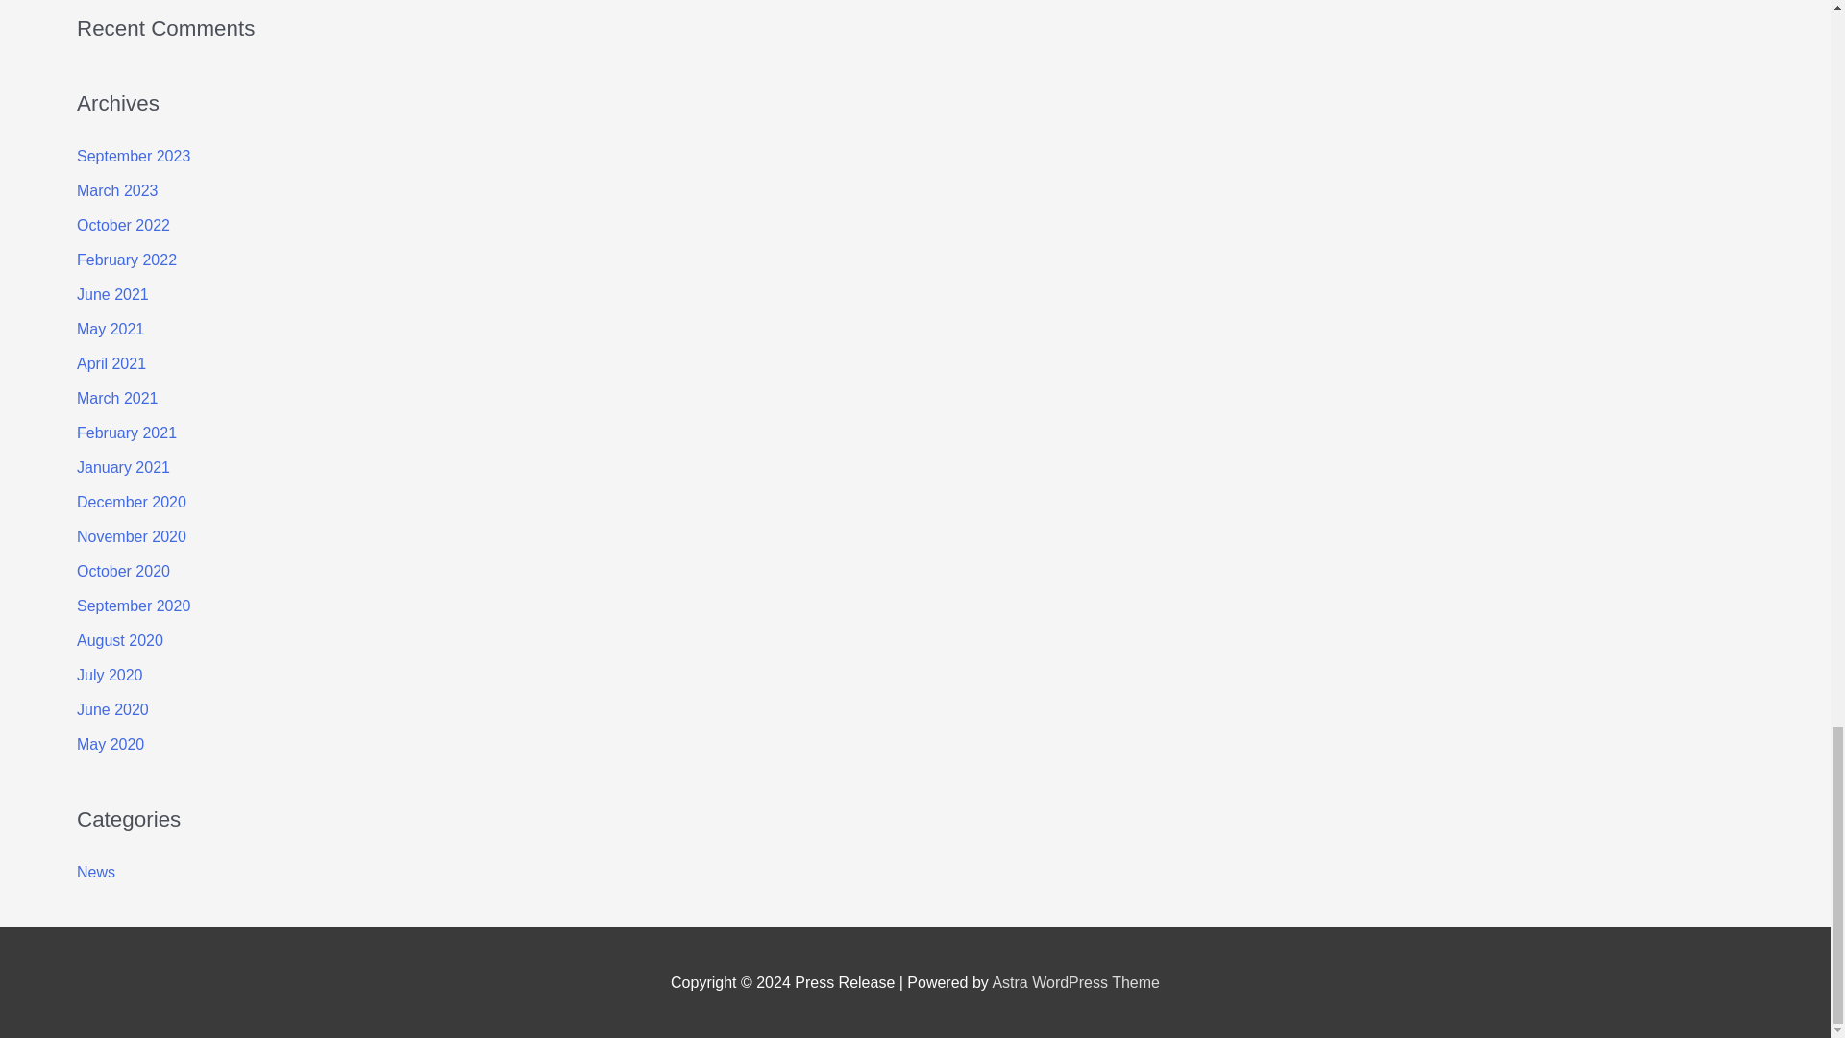 The image size is (1845, 1038). Describe the element at coordinates (110, 329) in the screenshot. I see `May 2021` at that location.